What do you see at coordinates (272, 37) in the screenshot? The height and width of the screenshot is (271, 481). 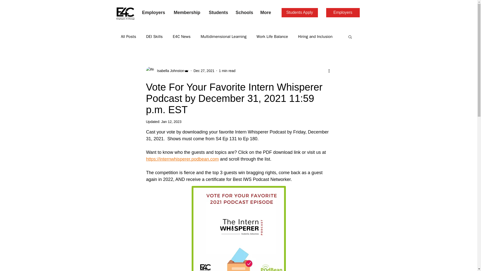 I see `Work Life Balance` at bounding box center [272, 37].